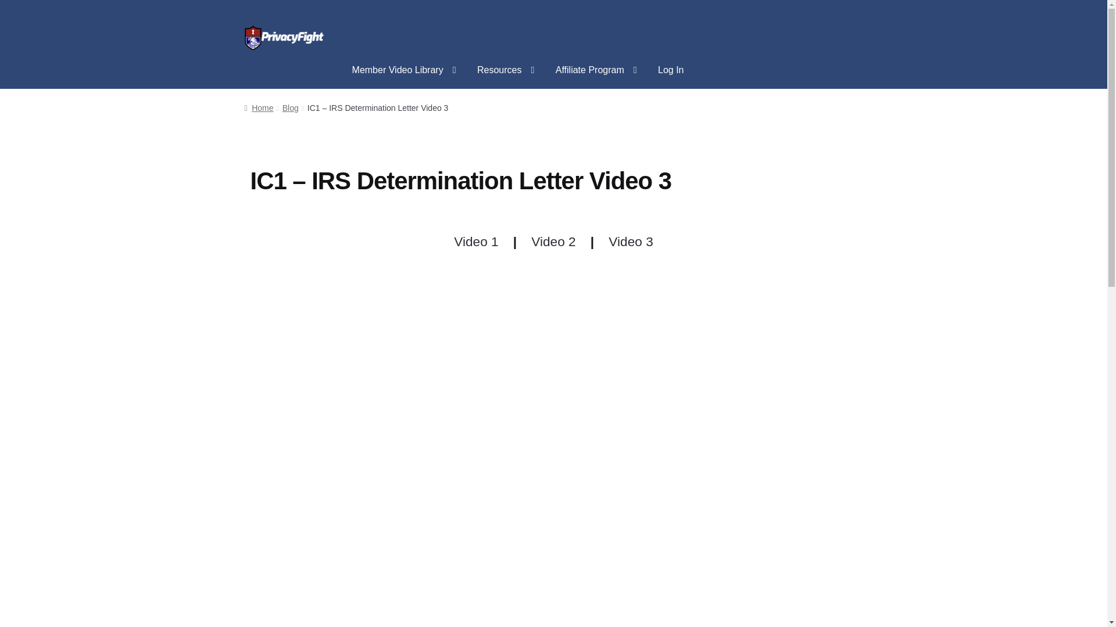 This screenshot has height=627, width=1116. I want to click on Resources, so click(506, 70).